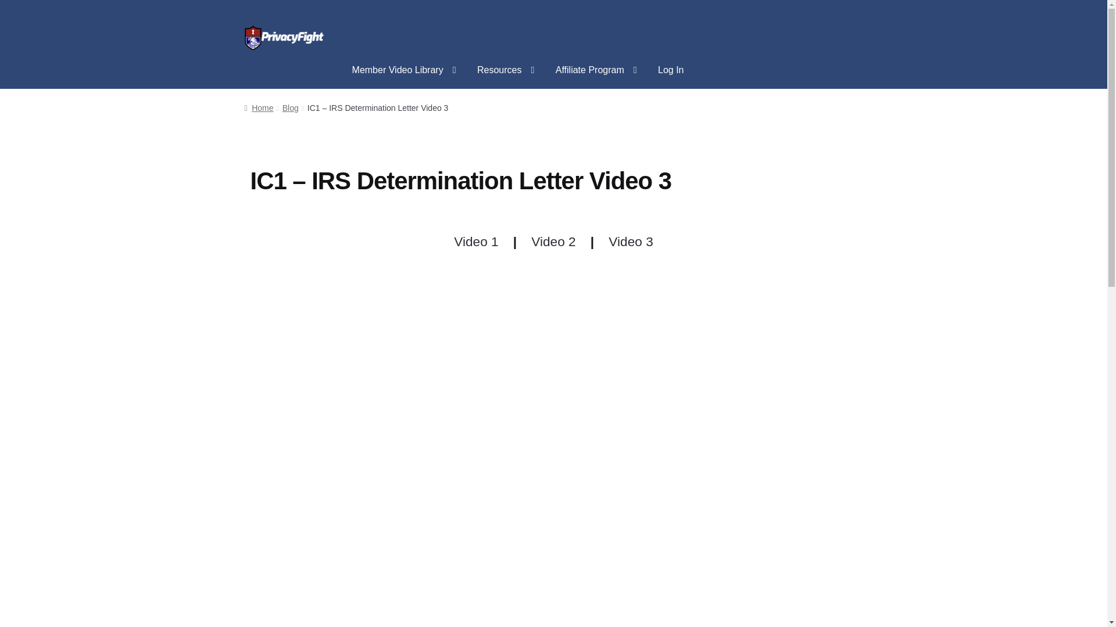 This screenshot has height=627, width=1116. I want to click on Resources, so click(506, 70).